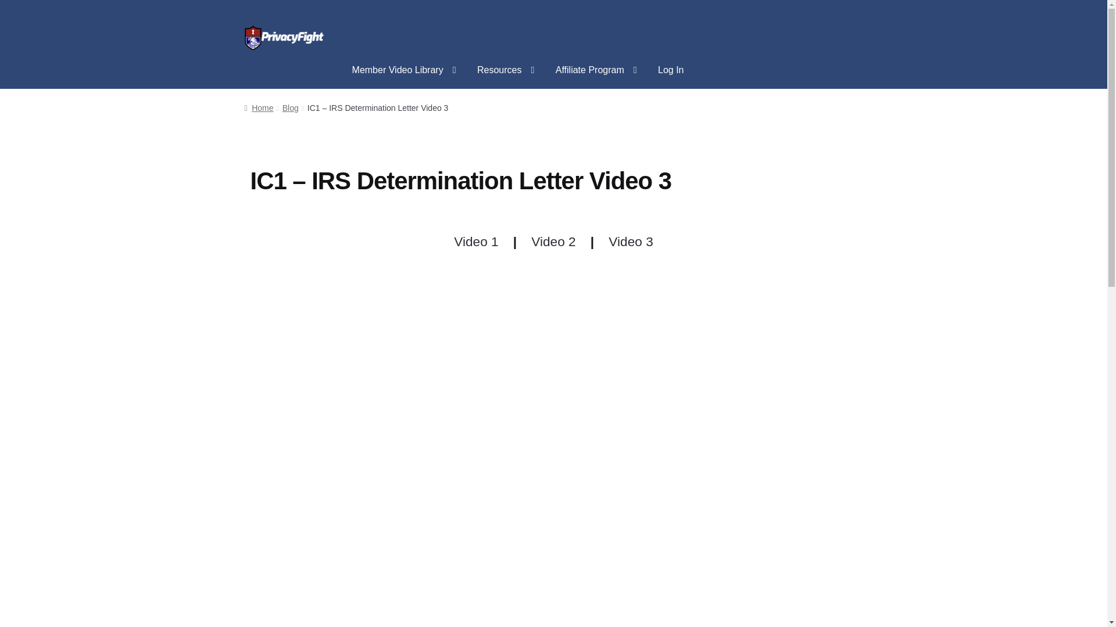 This screenshot has height=627, width=1116. I want to click on Resources, so click(506, 70).